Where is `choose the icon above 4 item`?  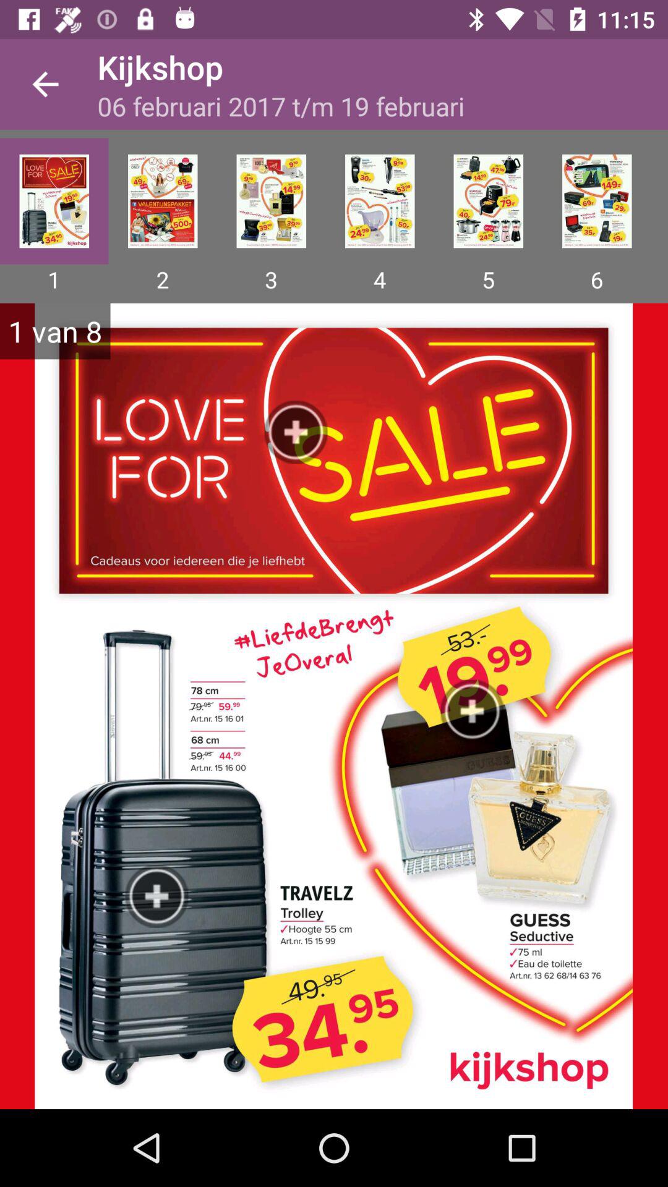
choose the icon above 4 item is located at coordinates (380, 201).